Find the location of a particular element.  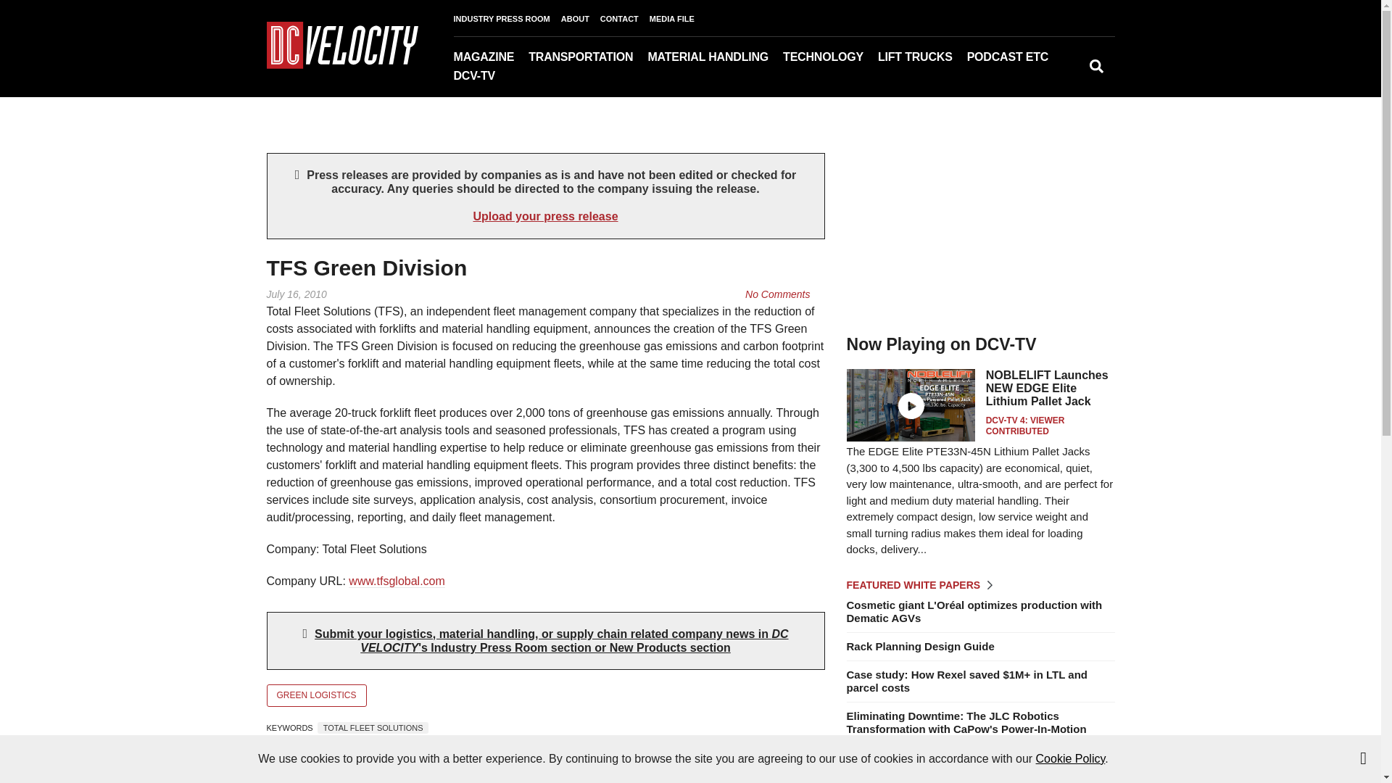

TECHNOLOGY is located at coordinates (830, 57).